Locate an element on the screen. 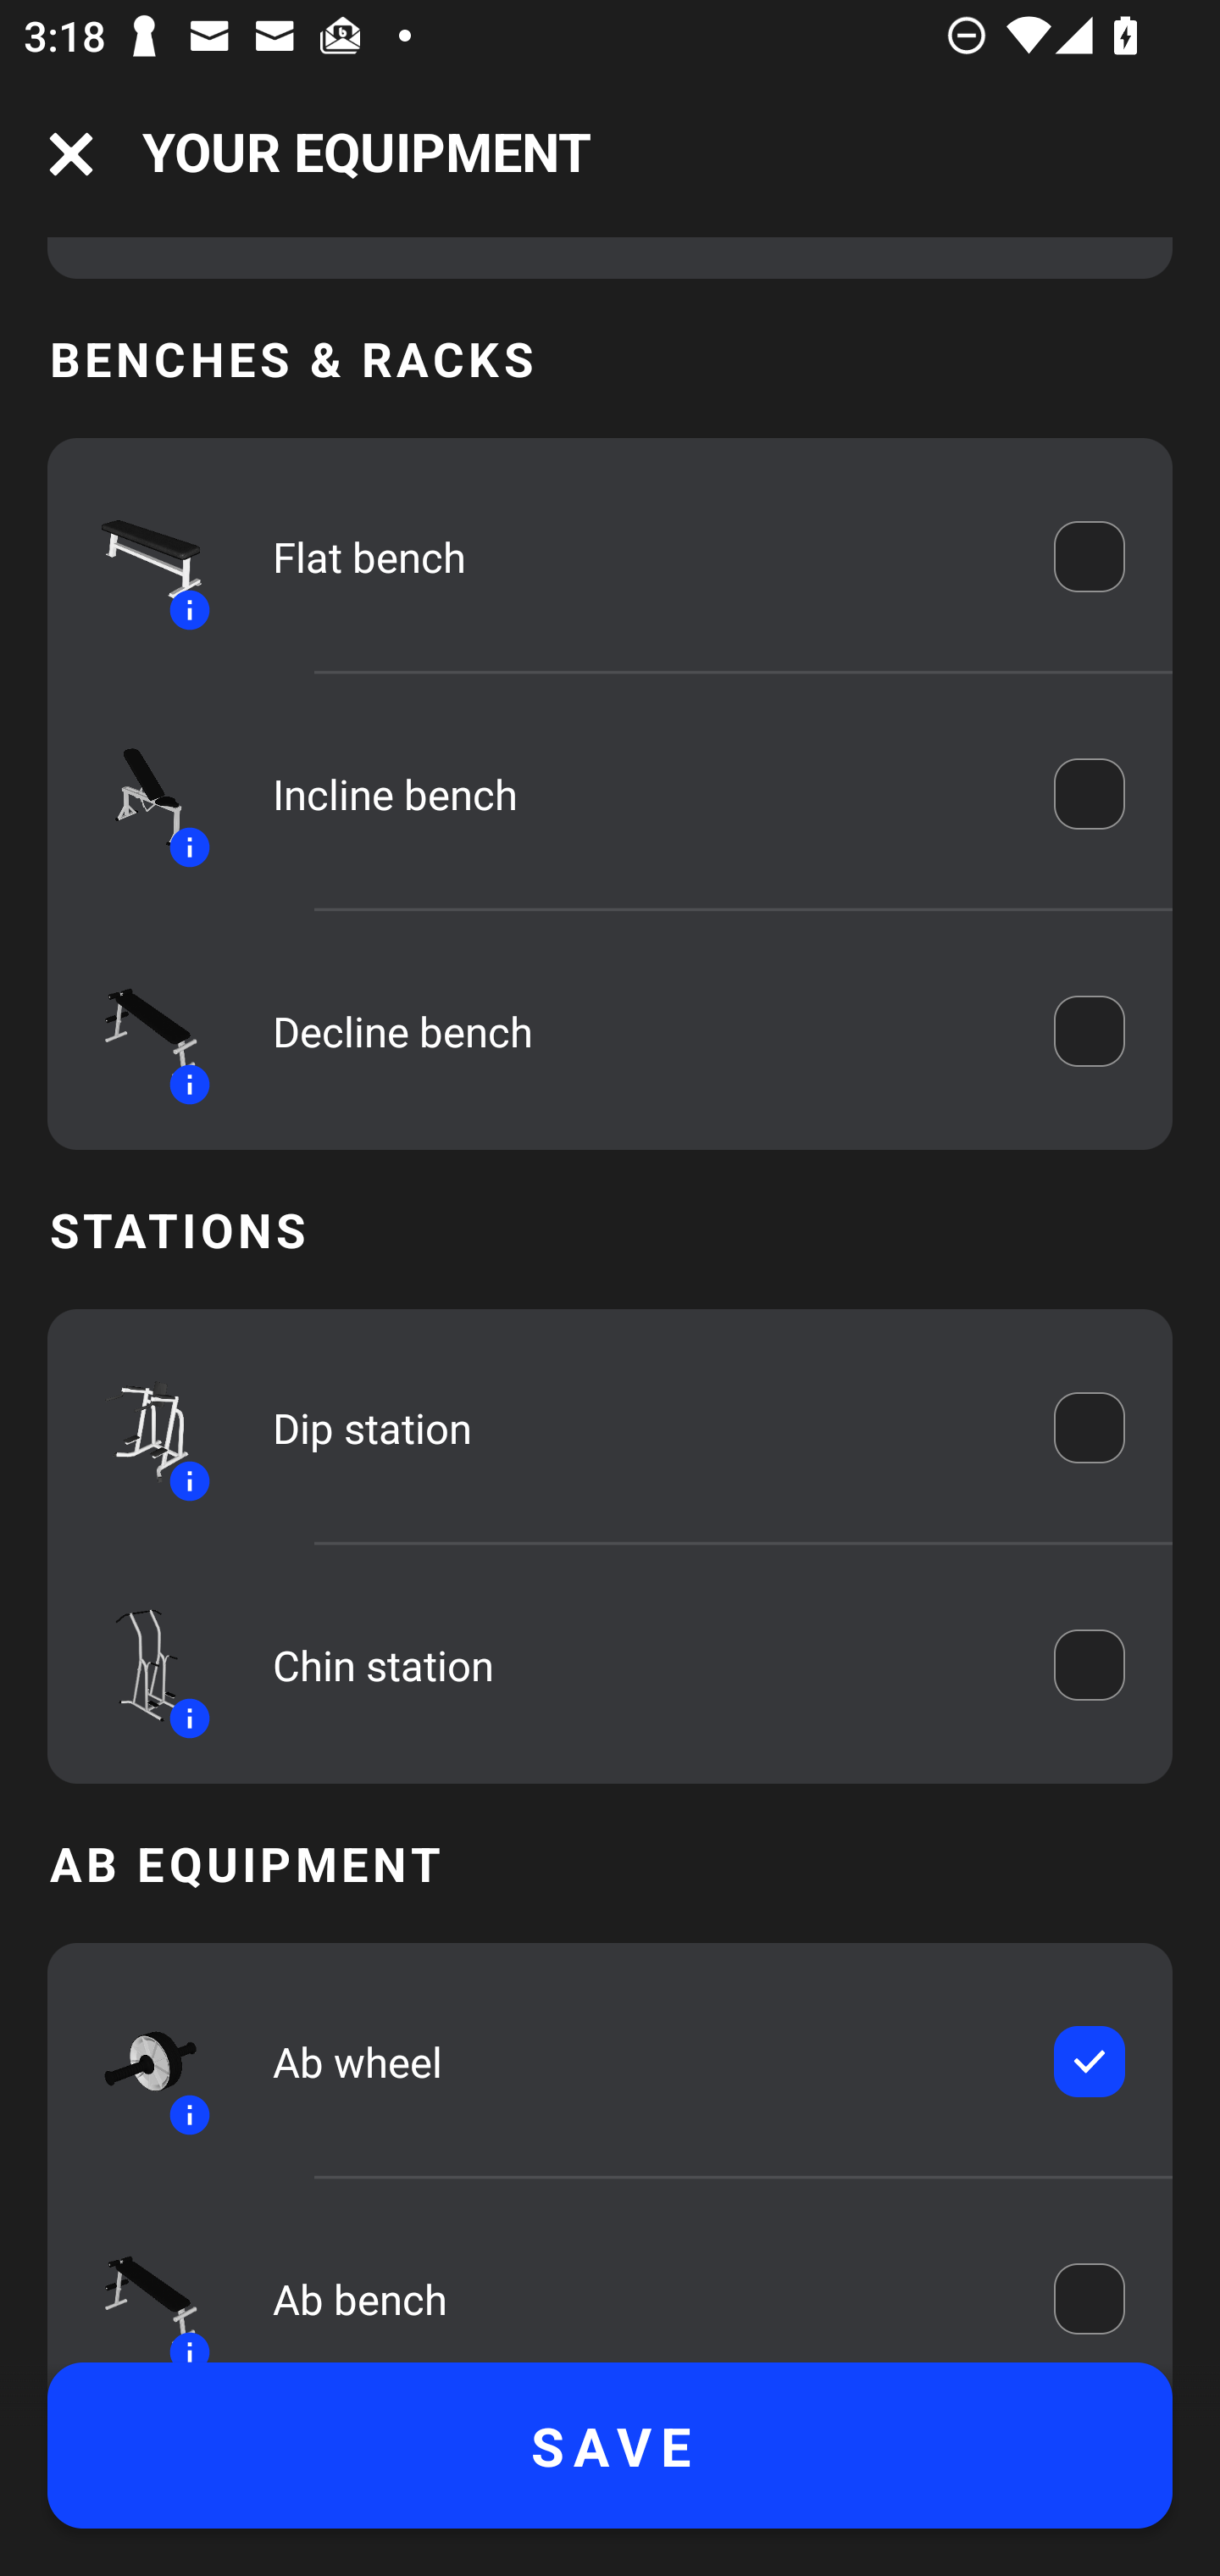 Image resolution: width=1220 pixels, height=2576 pixels. Chin station is located at coordinates (640, 1664).